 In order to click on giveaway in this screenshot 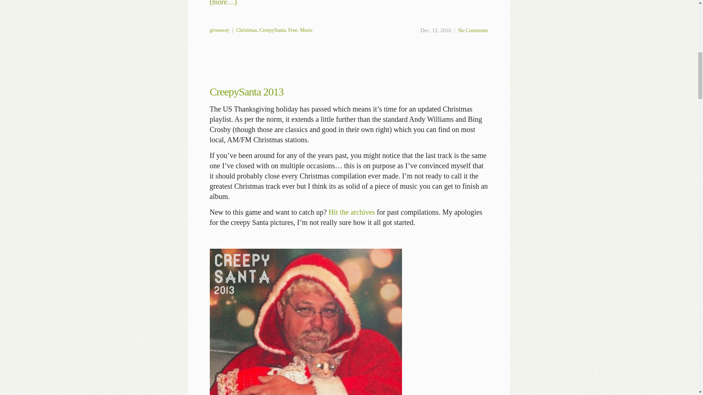, I will do `click(219, 30)`.